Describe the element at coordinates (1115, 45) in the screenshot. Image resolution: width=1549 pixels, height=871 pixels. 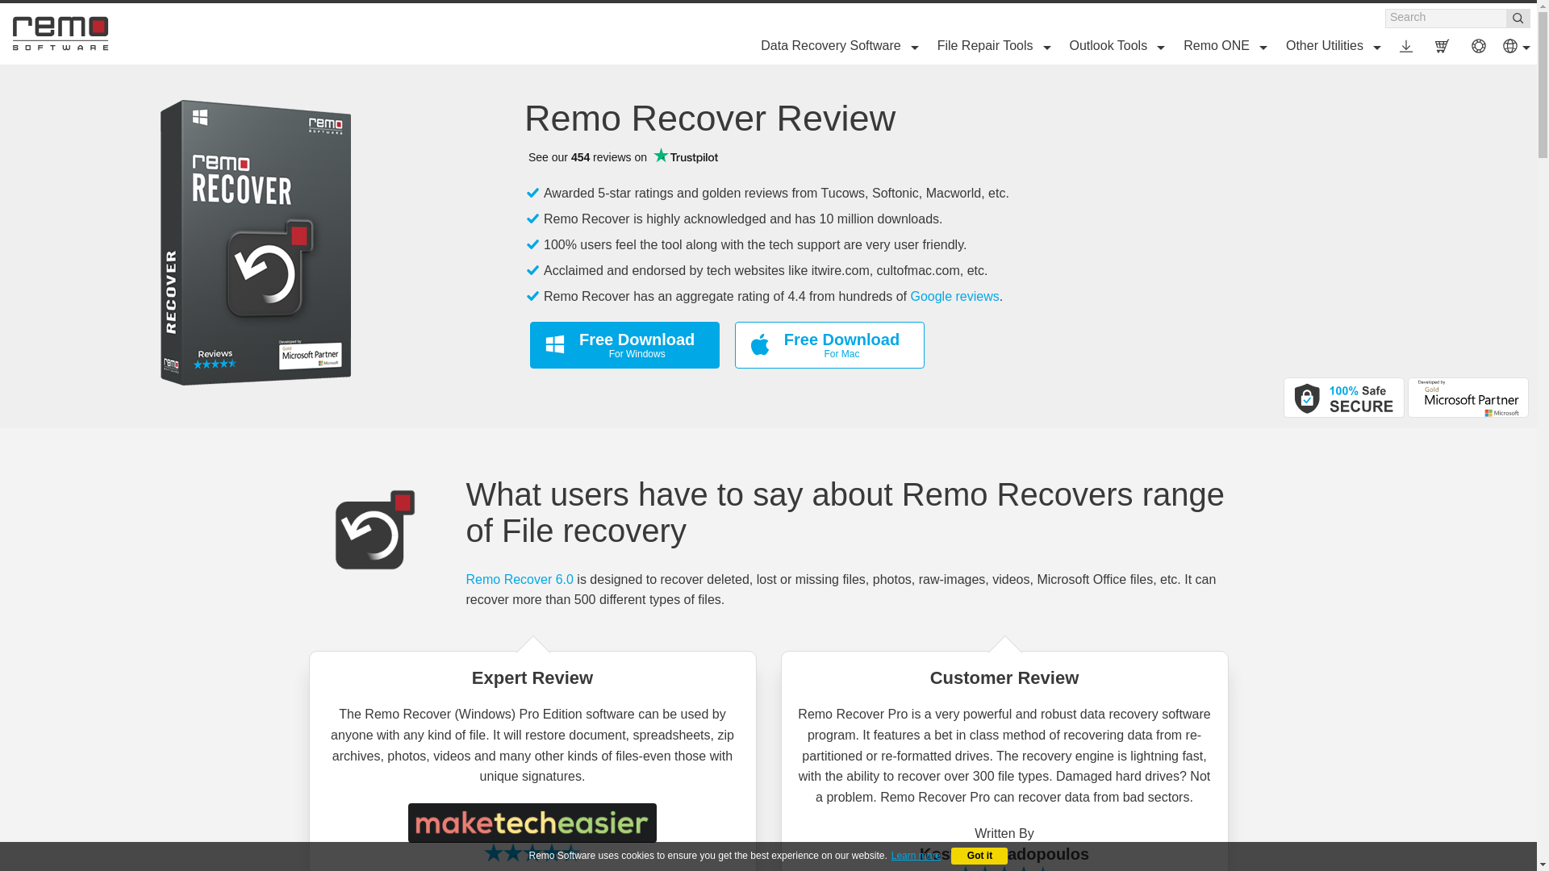
I see `Outlook Tools` at that location.